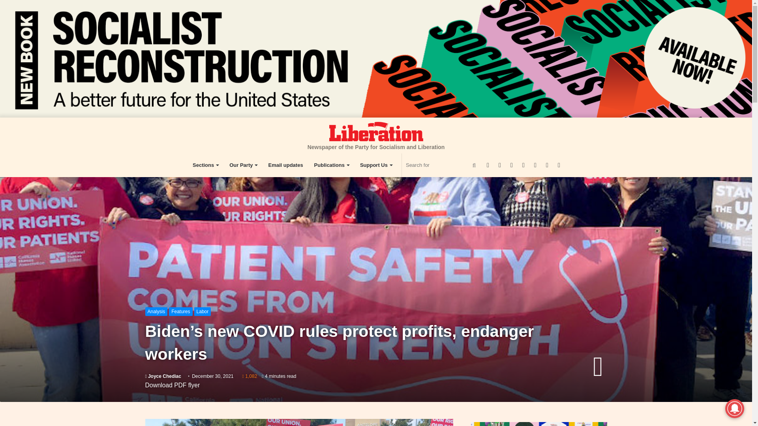  Describe the element at coordinates (285, 165) in the screenshot. I see `Email updates` at that location.